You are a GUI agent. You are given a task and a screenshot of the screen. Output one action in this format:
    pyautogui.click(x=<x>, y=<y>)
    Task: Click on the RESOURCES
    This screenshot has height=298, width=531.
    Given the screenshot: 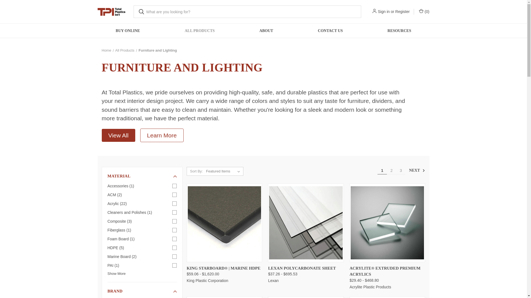 What is the action you would take?
    pyautogui.click(x=399, y=31)
    